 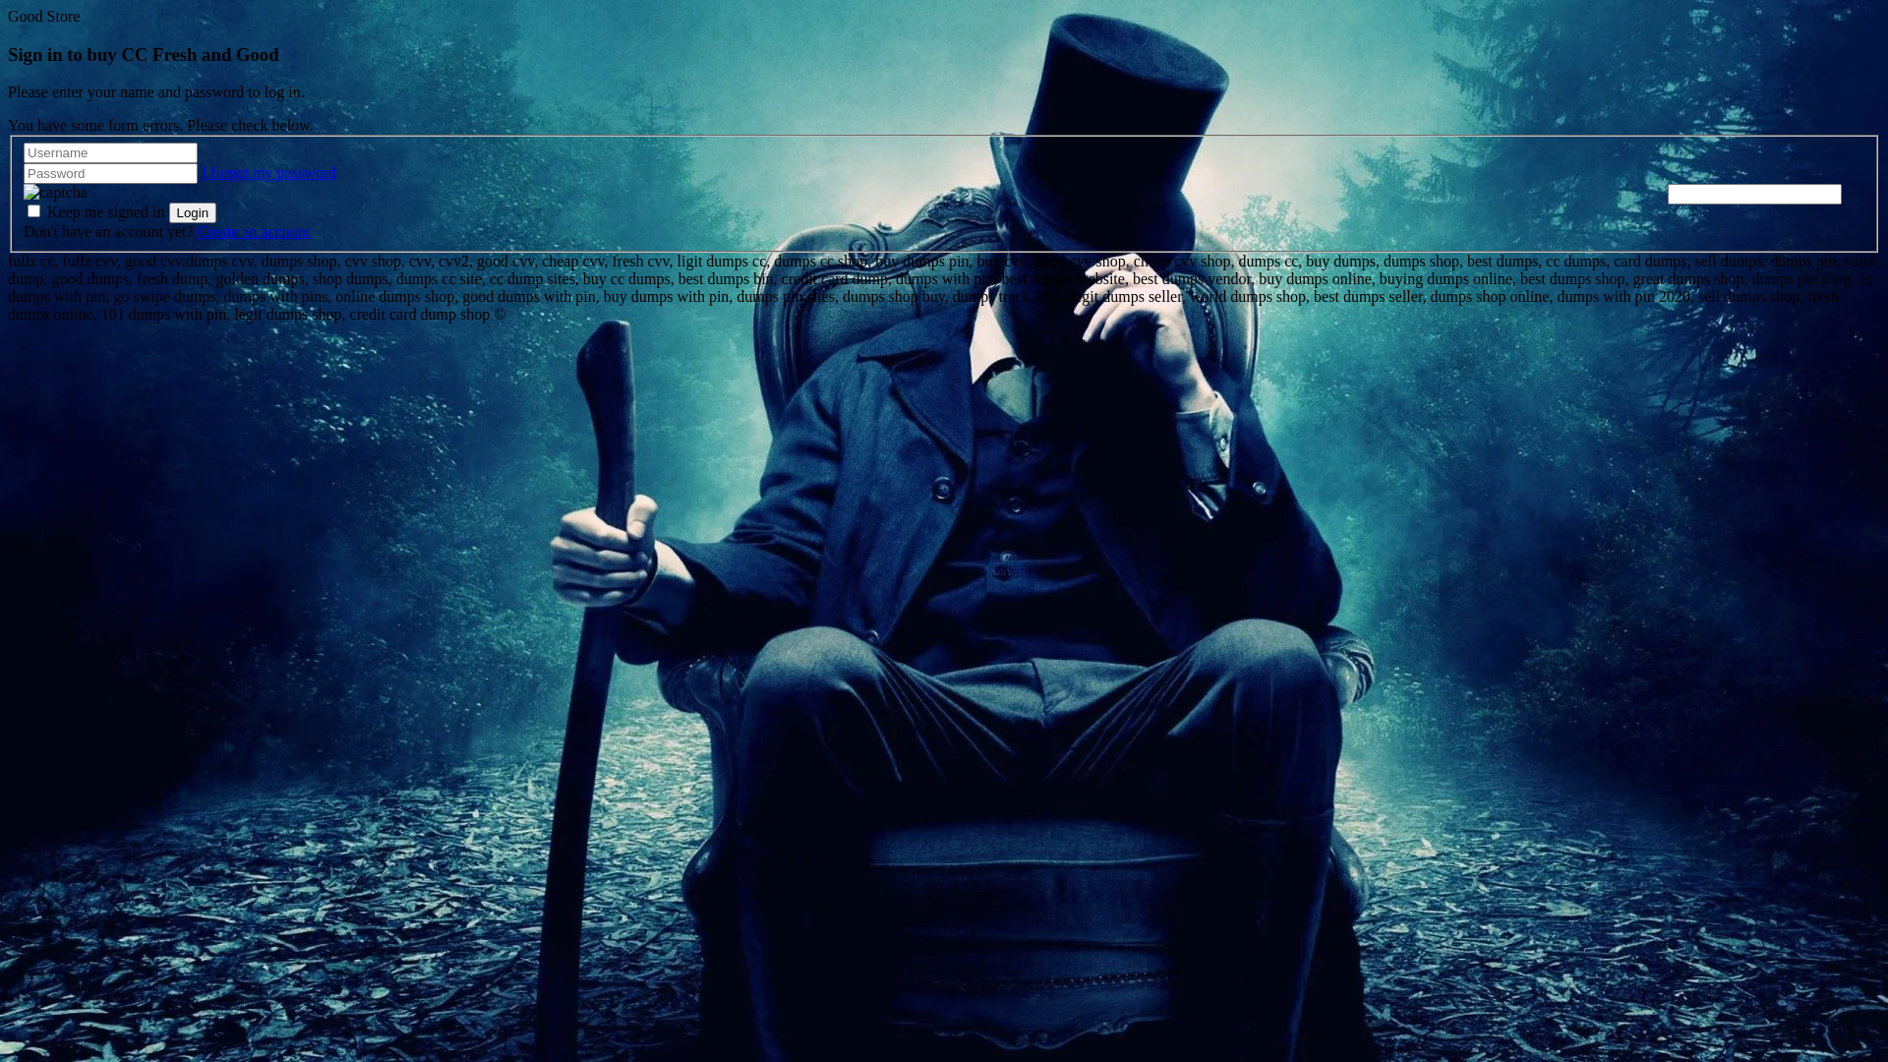 What do you see at coordinates (269, 173) in the screenshot?
I see `I forgot my password` at bounding box center [269, 173].